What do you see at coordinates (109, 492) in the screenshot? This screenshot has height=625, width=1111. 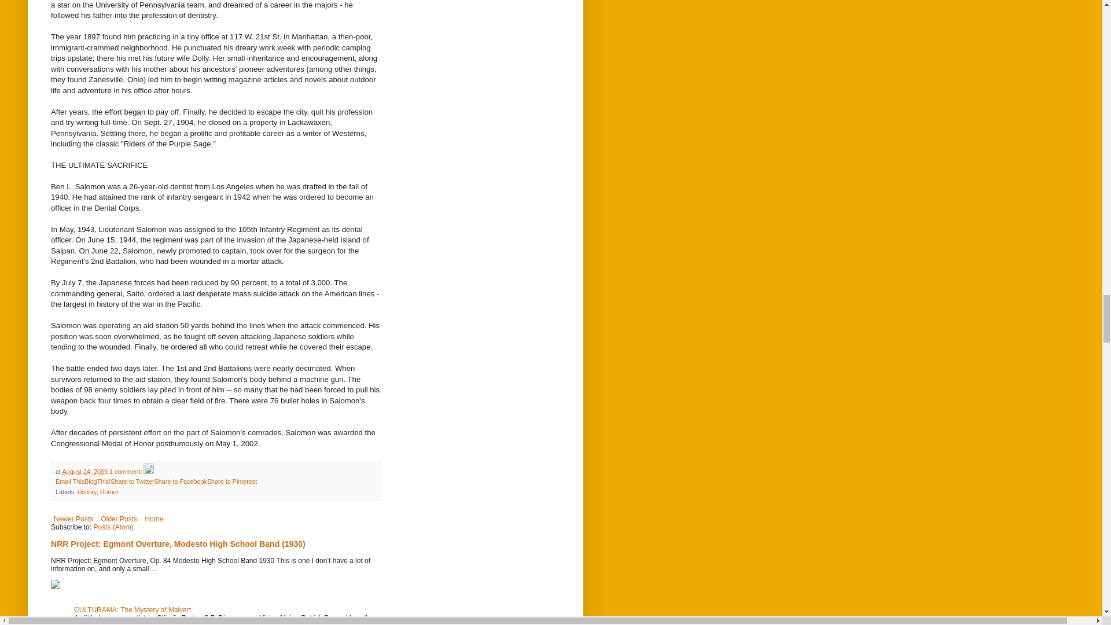 I see `Humor` at bounding box center [109, 492].